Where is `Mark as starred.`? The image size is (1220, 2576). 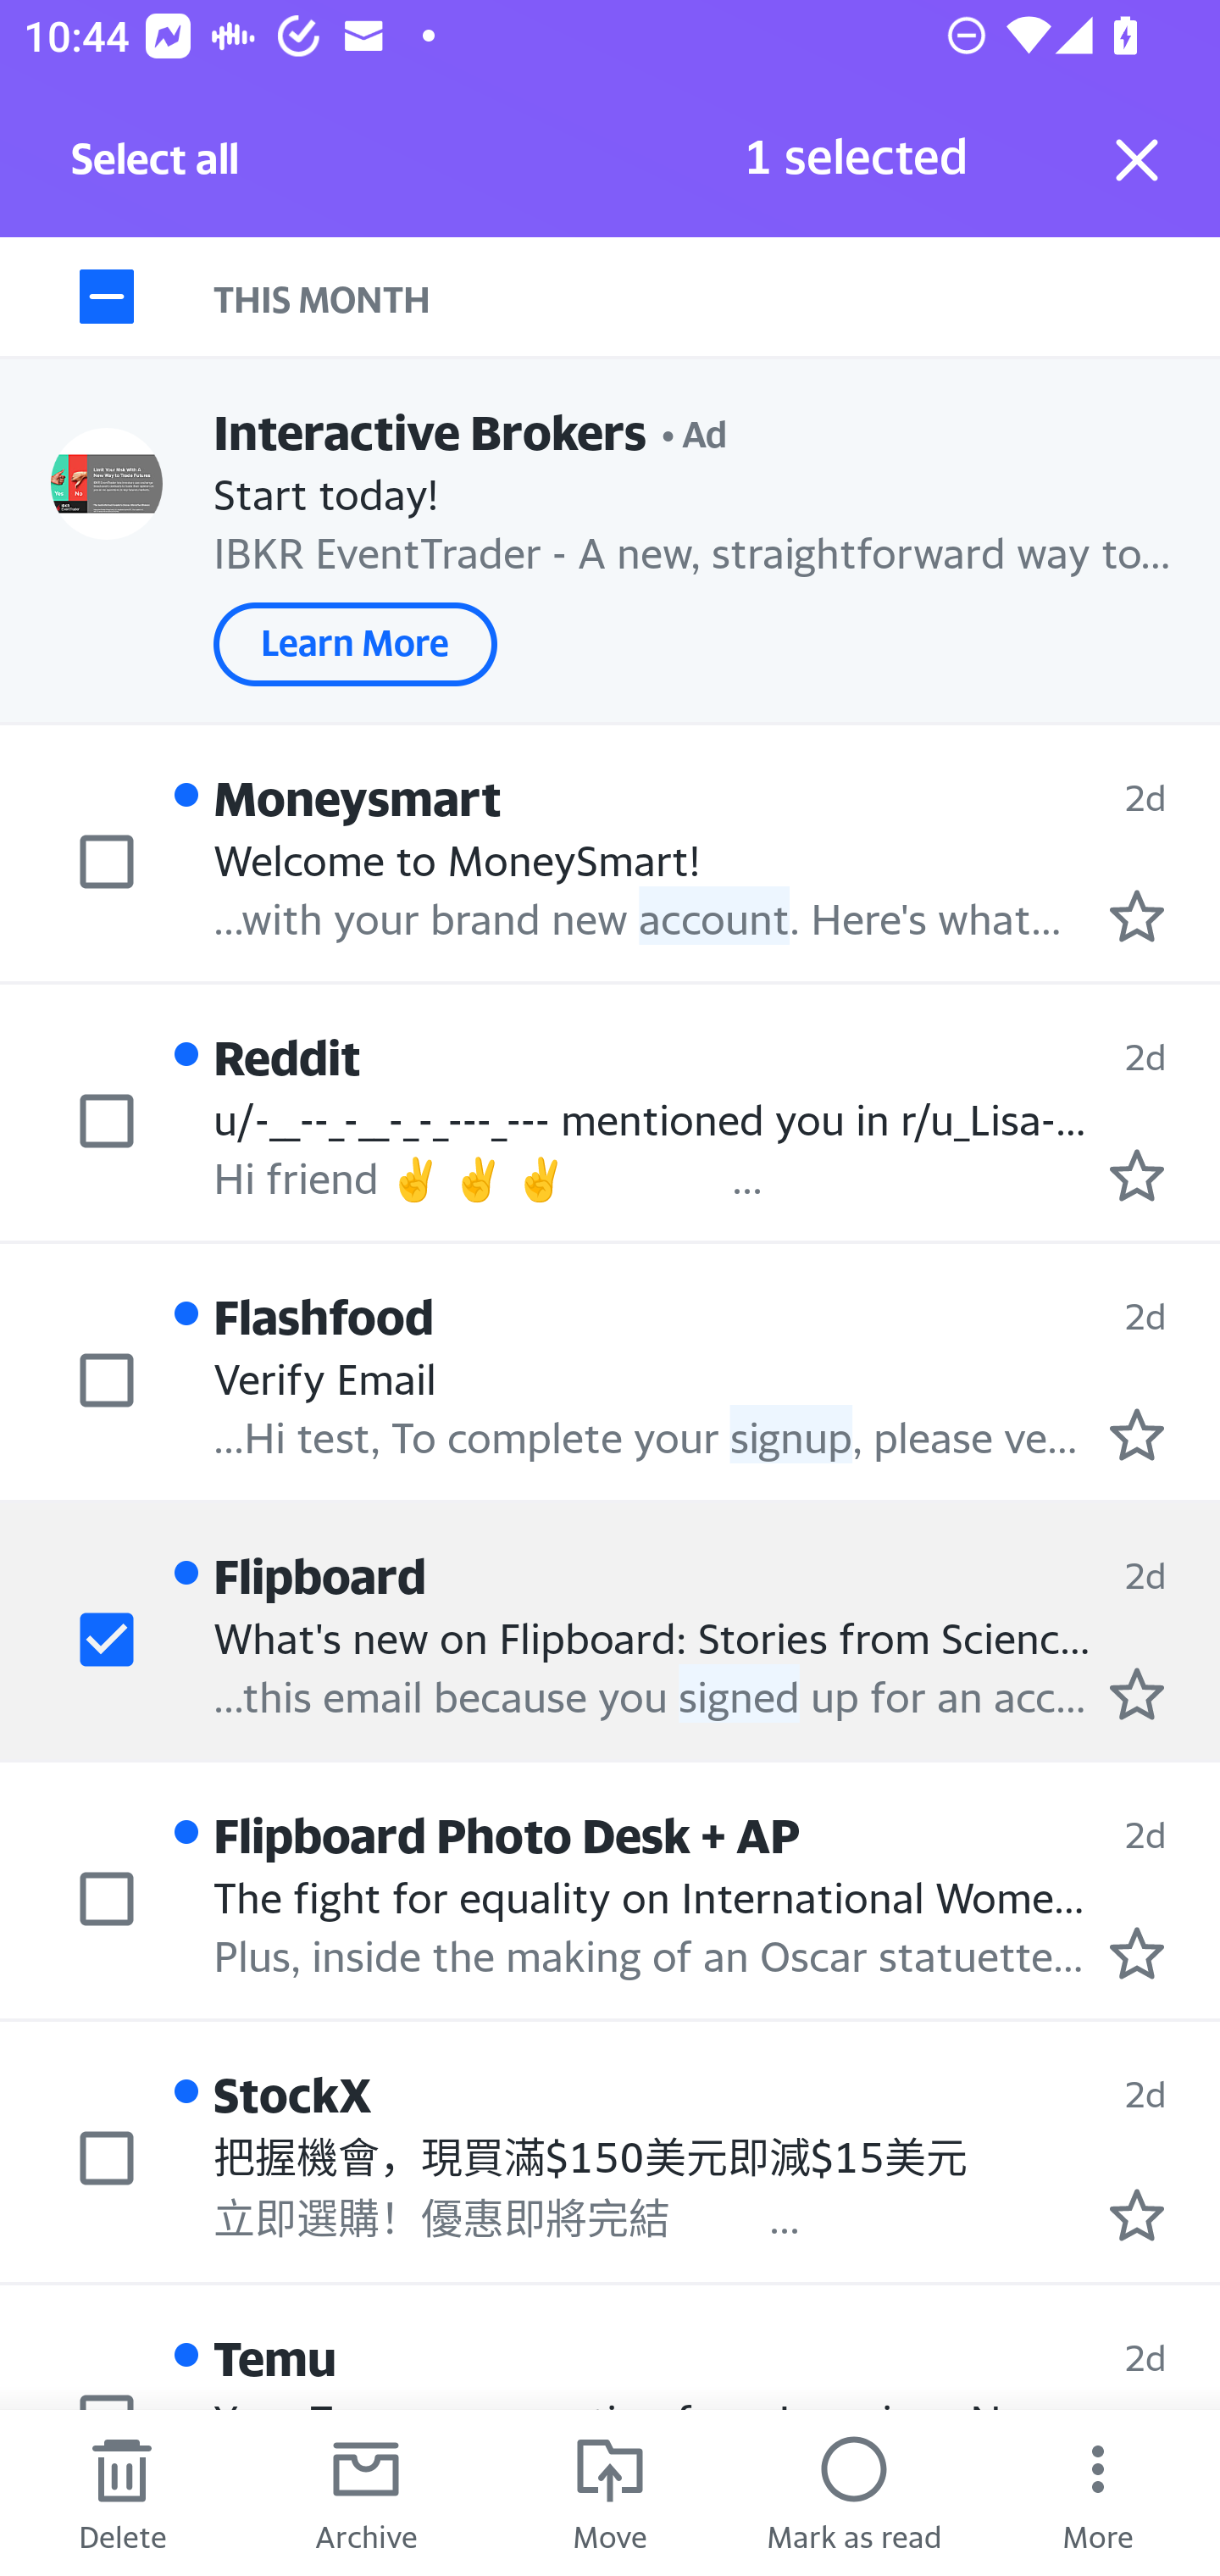
Mark as starred. is located at coordinates (1137, 1175).